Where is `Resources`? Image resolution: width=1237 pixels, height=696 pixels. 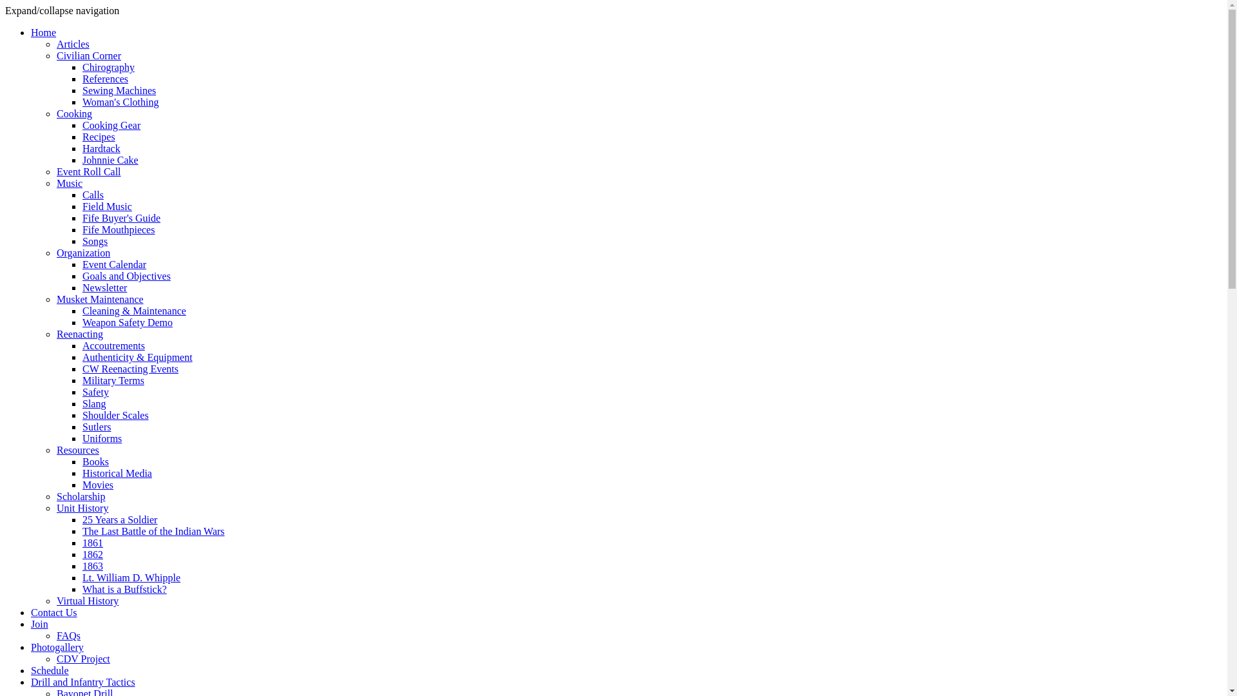 Resources is located at coordinates (78, 450).